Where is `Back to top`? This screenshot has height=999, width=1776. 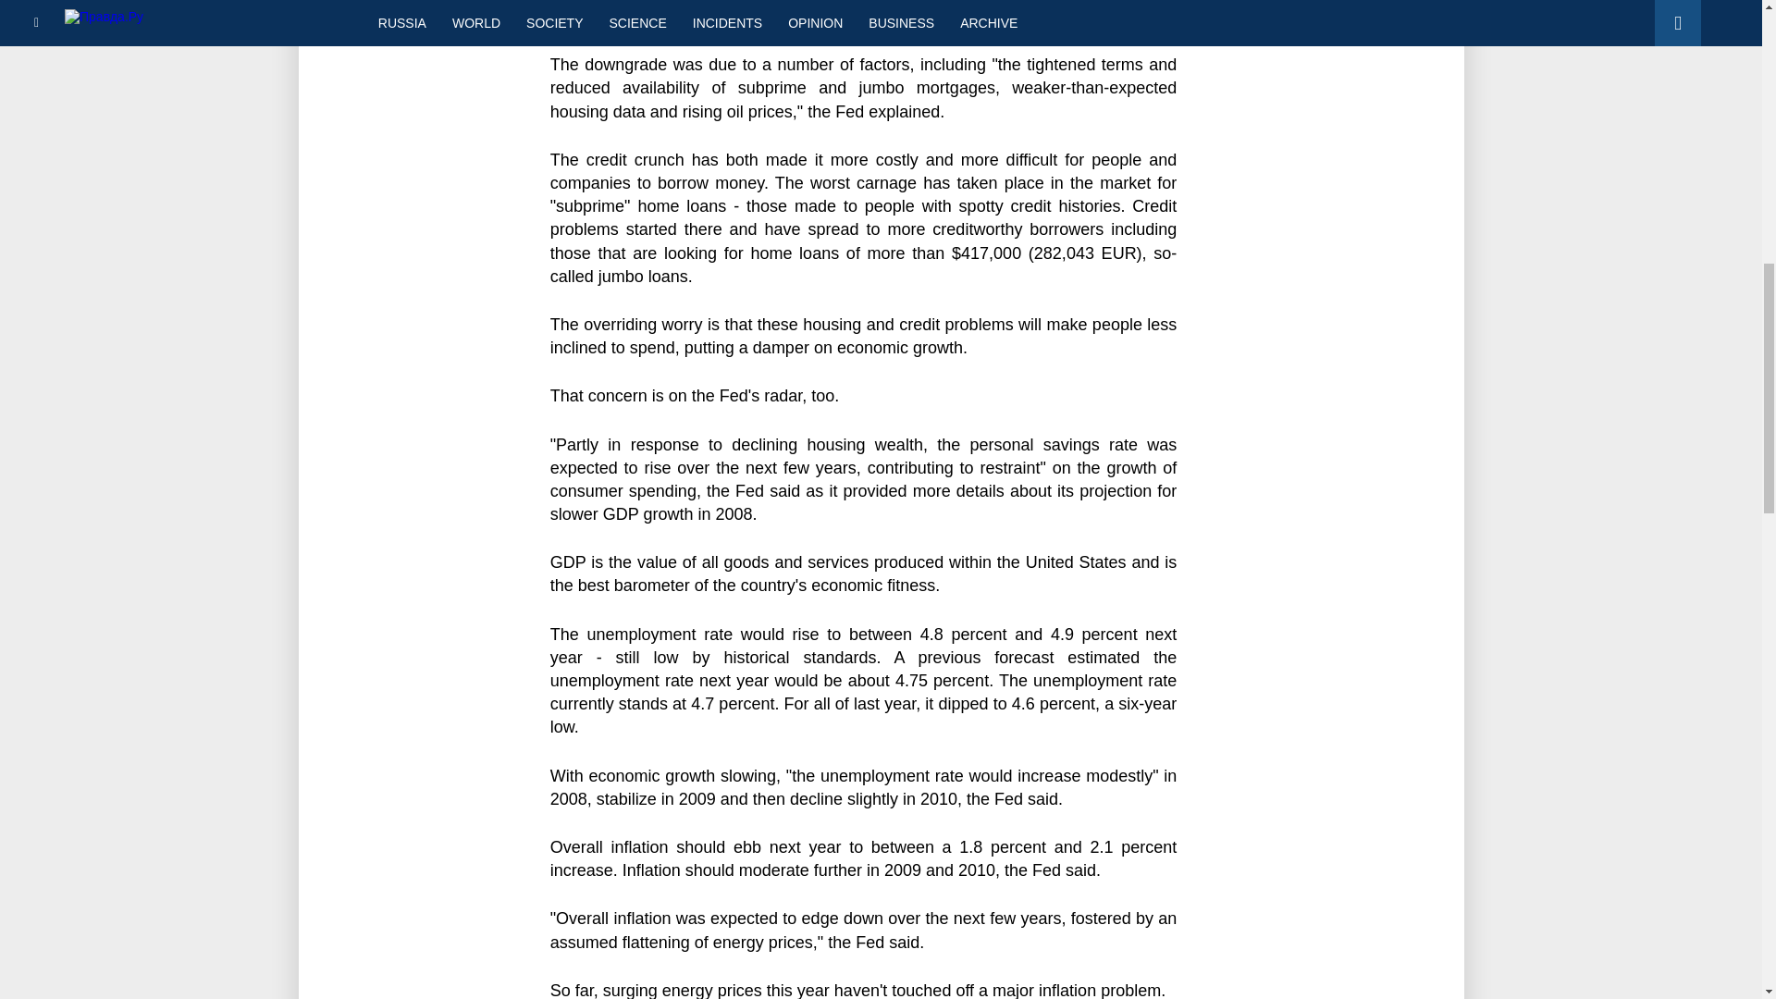
Back to top is located at coordinates (1730, 96).